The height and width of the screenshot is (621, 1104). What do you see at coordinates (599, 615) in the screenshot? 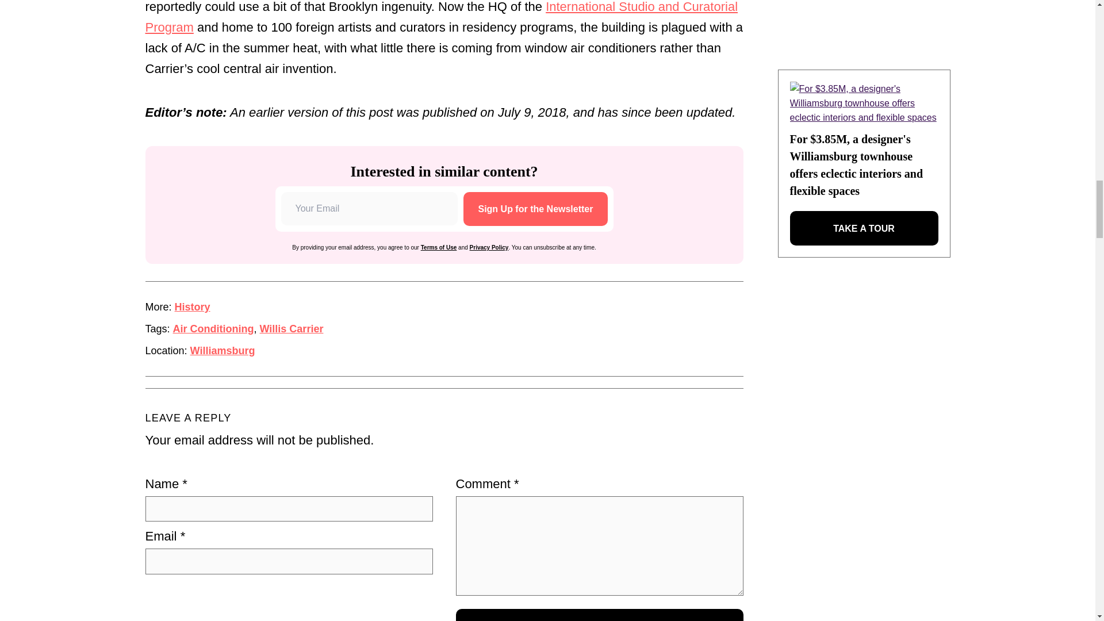
I see `Leave Reply` at bounding box center [599, 615].